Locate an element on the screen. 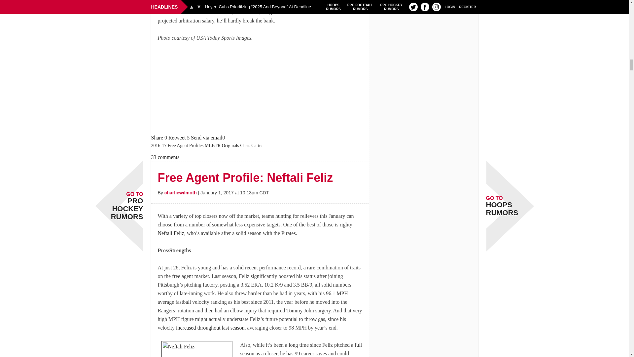  Send Free Agent Profile: Chris Carter with an email is located at coordinates (206, 138).